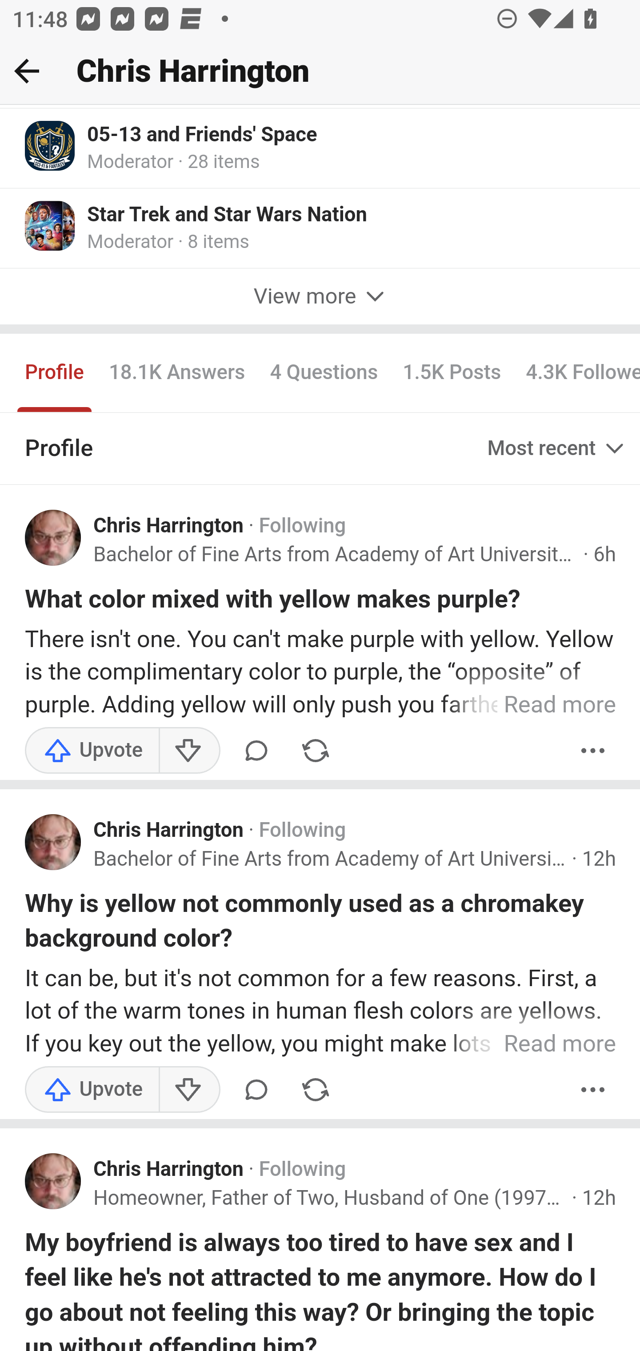 The width and height of the screenshot is (640, 1351). What do you see at coordinates (53, 843) in the screenshot?
I see `Profile photo for Chris Harrington` at bounding box center [53, 843].